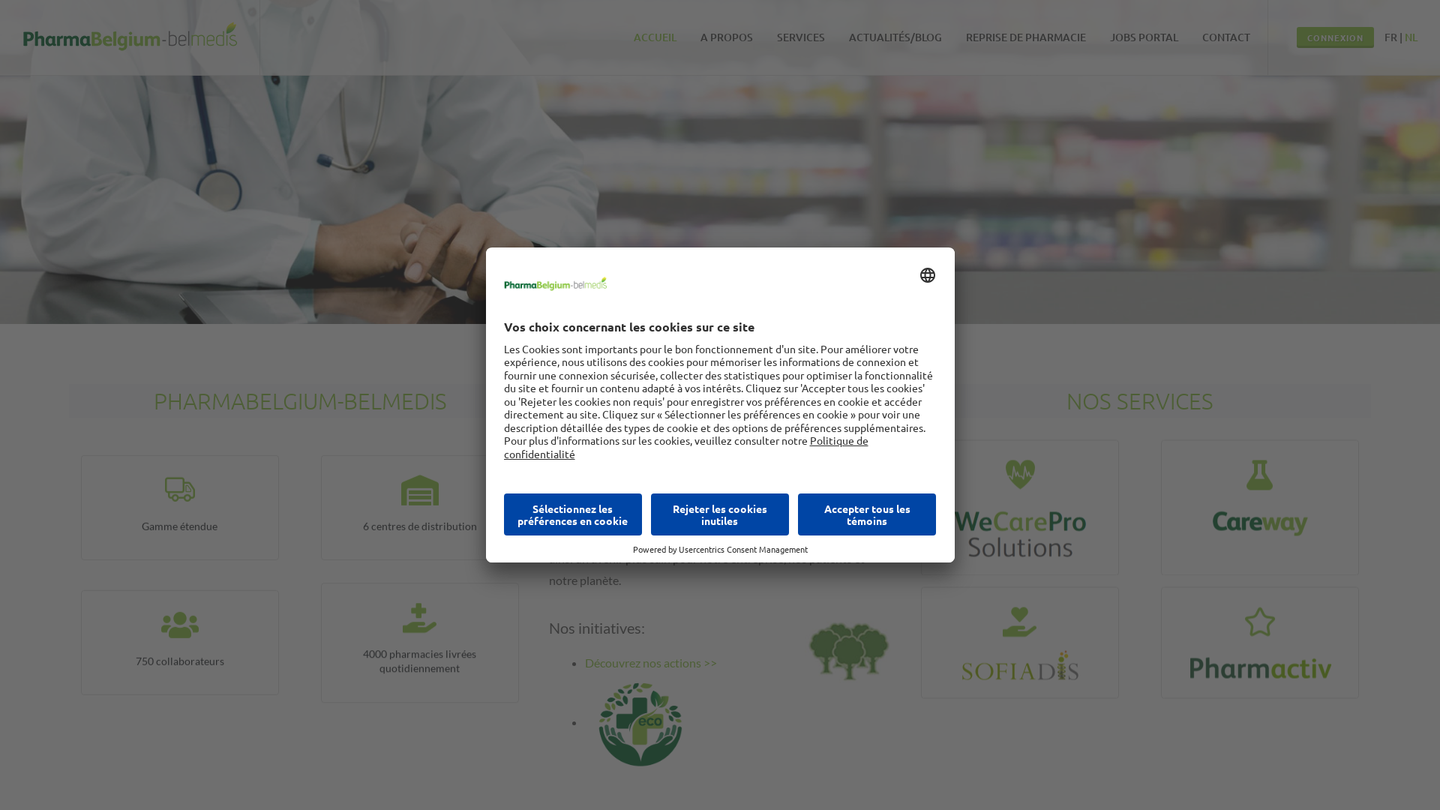  Describe the element at coordinates (372, 514) in the screenshot. I see `Zwijnaarde` at that location.